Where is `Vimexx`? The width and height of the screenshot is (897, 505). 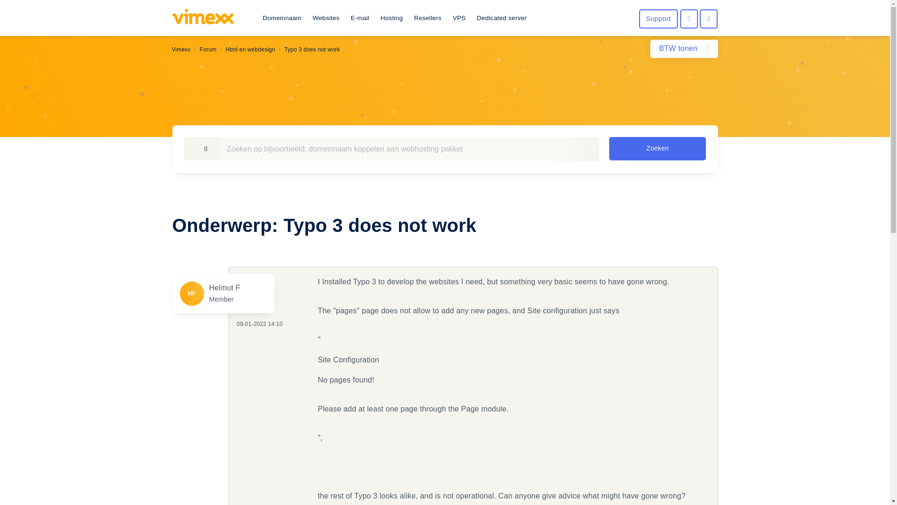 Vimexx is located at coordinates (203, 18).